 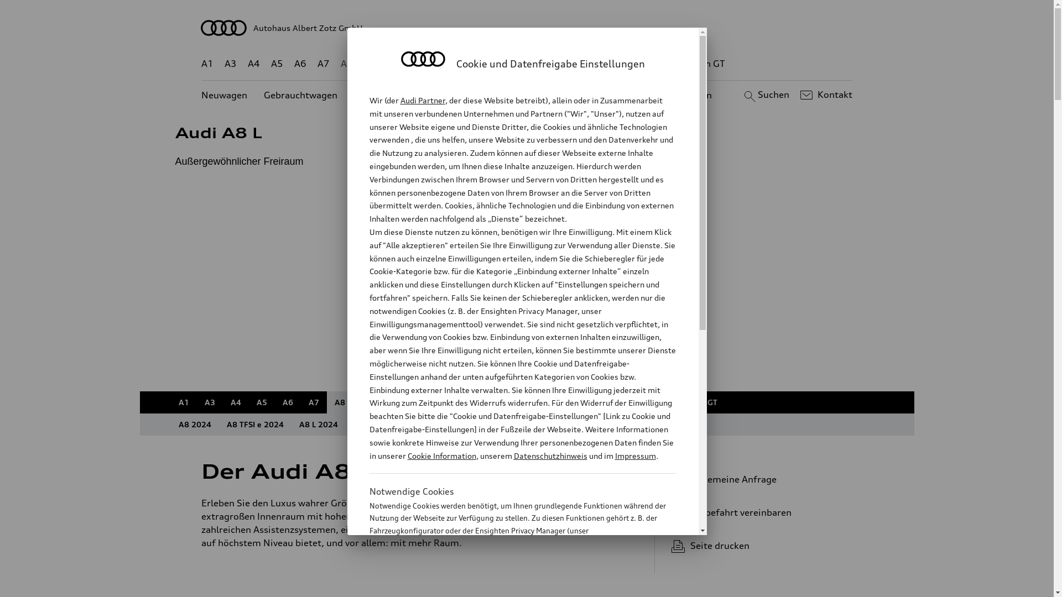 I want to click on Gebrauchtwagen, so click(x=301, y=95).